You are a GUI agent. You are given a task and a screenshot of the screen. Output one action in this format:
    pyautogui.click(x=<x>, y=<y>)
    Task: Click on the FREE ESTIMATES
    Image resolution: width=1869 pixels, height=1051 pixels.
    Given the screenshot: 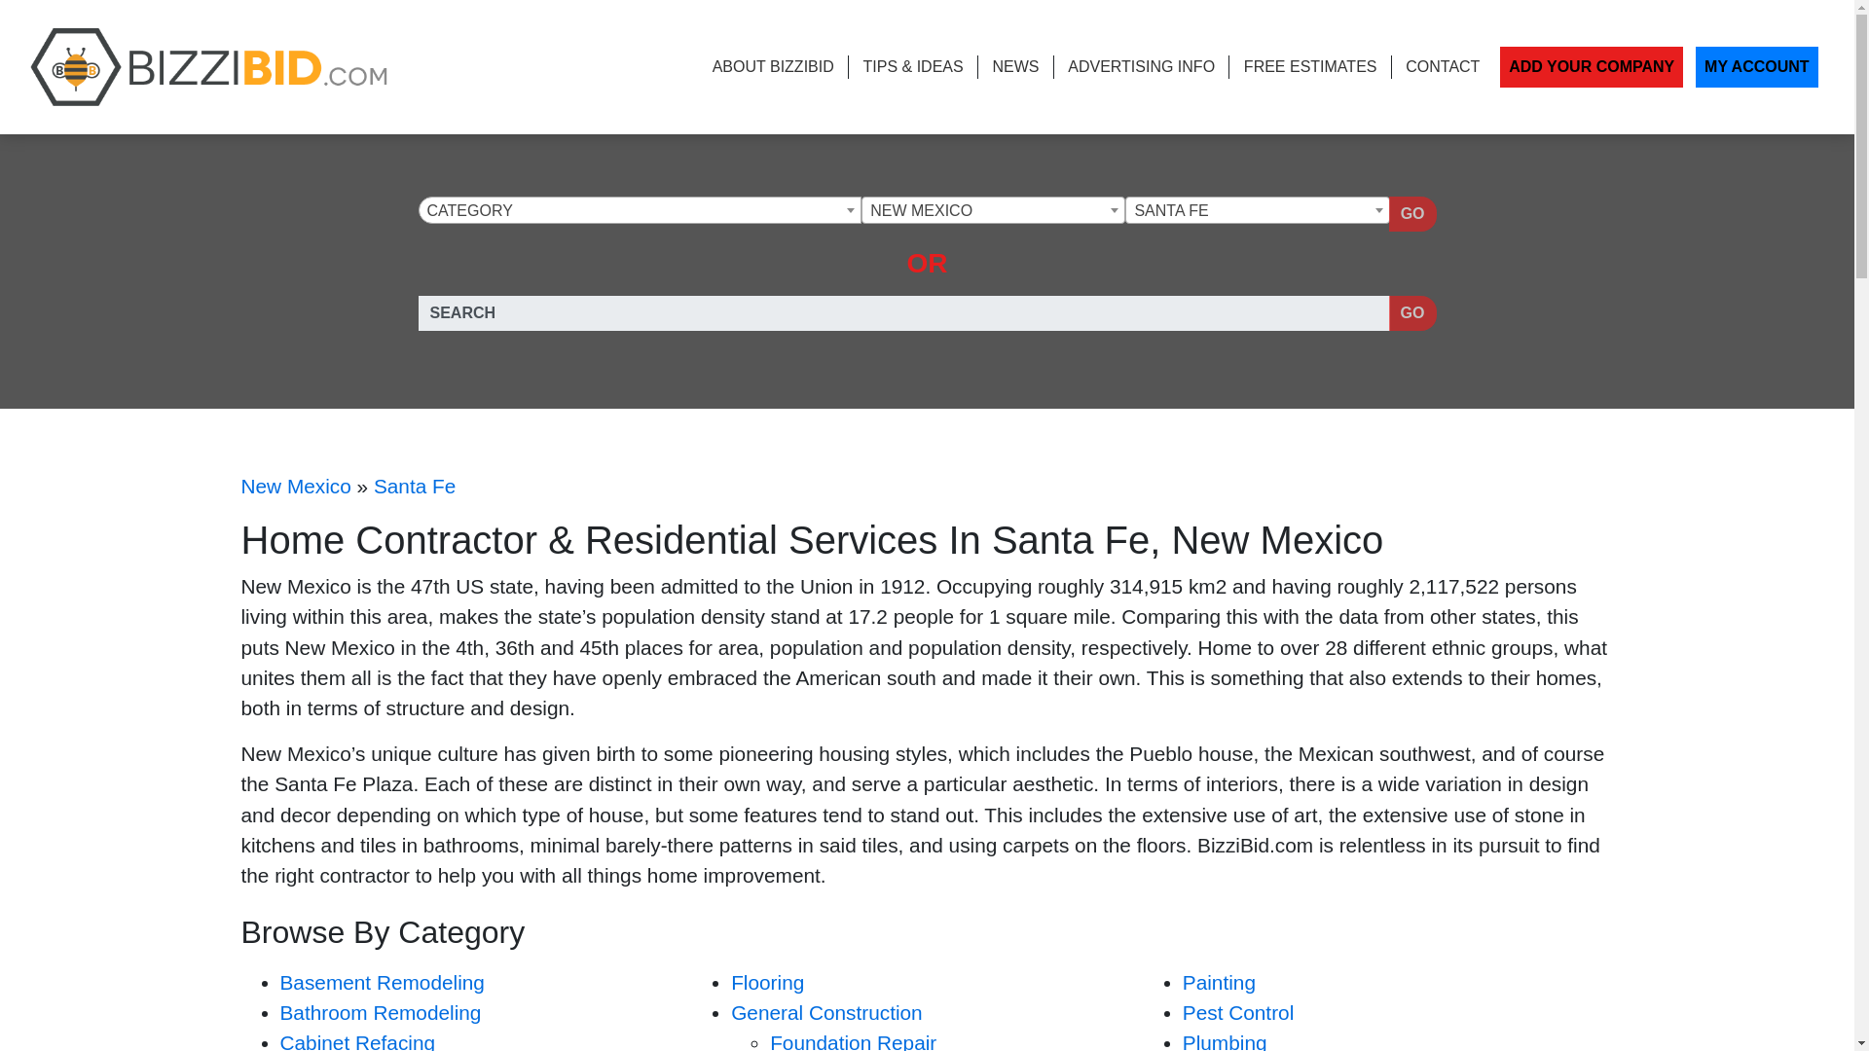 What is the action you would take?
    pyautogui.click(x=1310, y=67)
    